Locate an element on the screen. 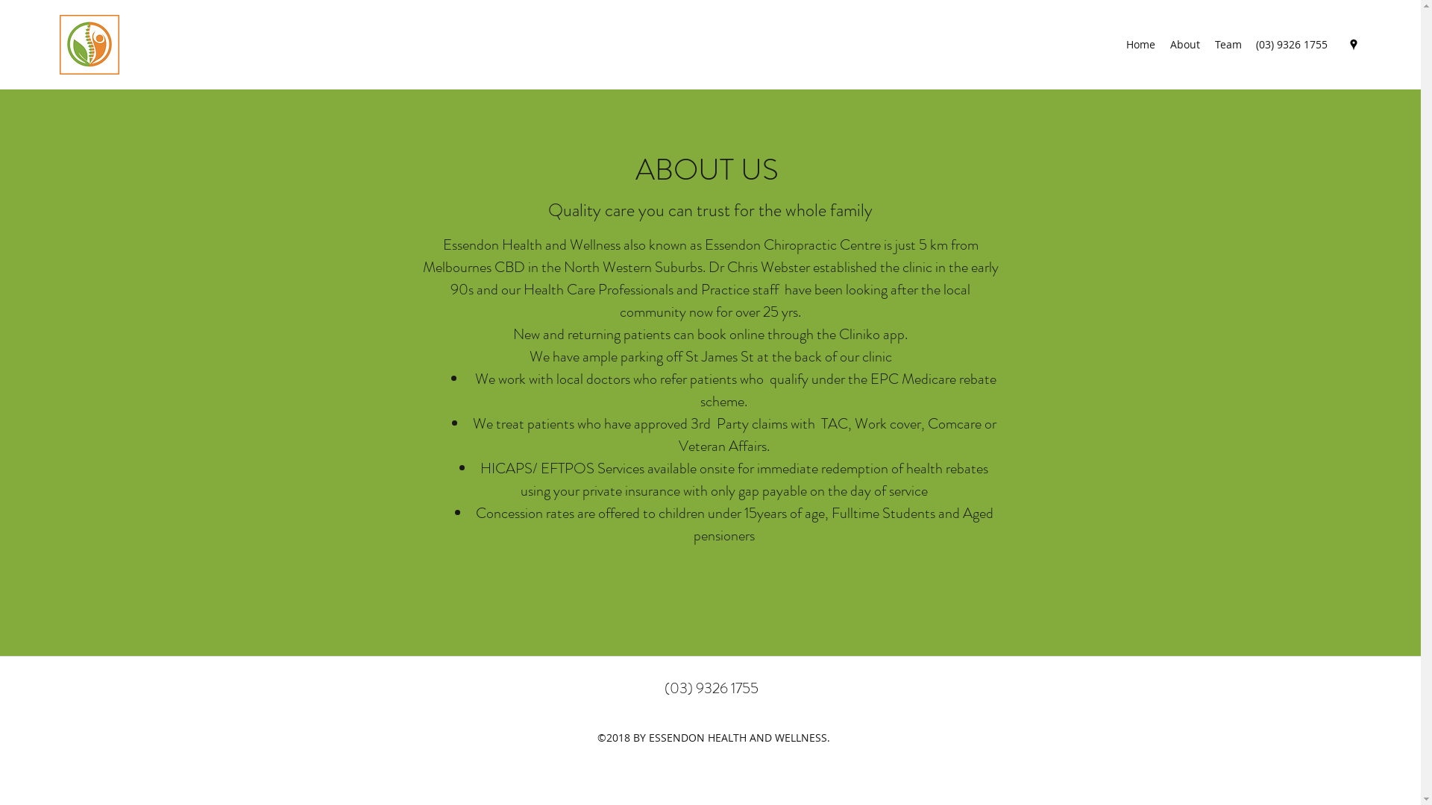  About is located at coordinates (1185, 45).